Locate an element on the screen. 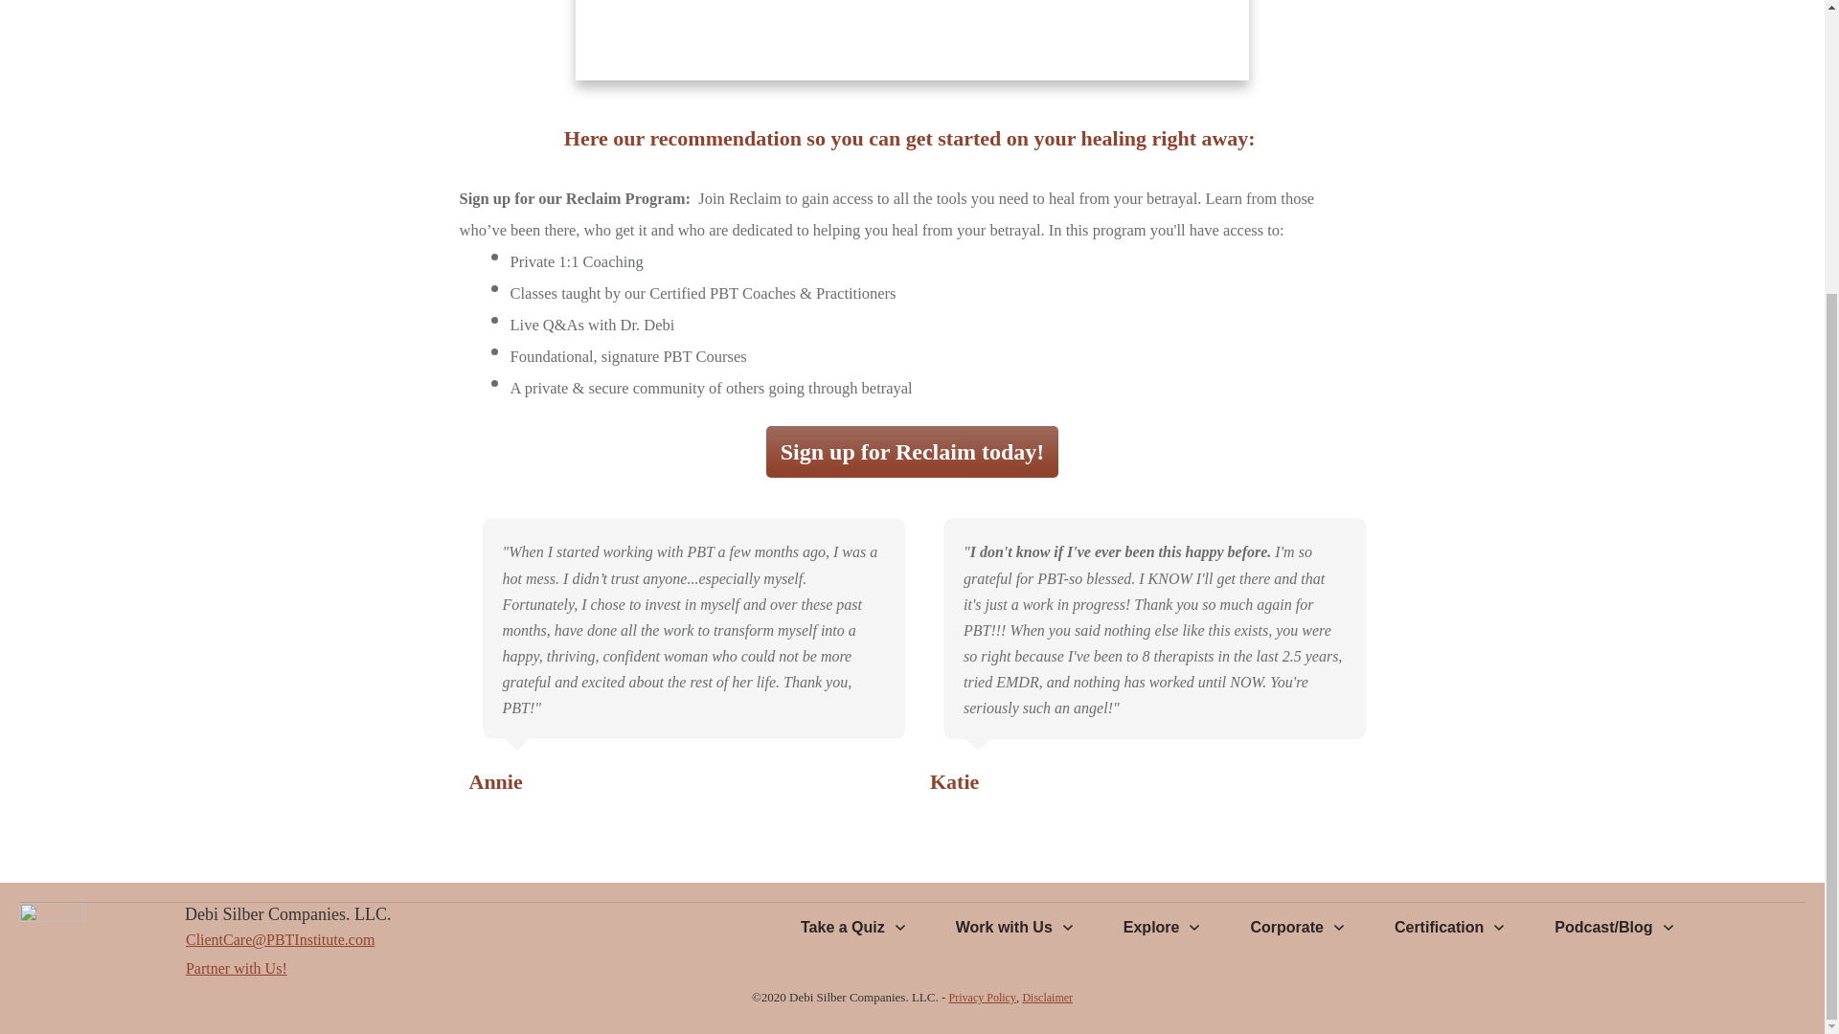 The image size is (1839, 1034). Corporate is located at coordinates (1298, 927).